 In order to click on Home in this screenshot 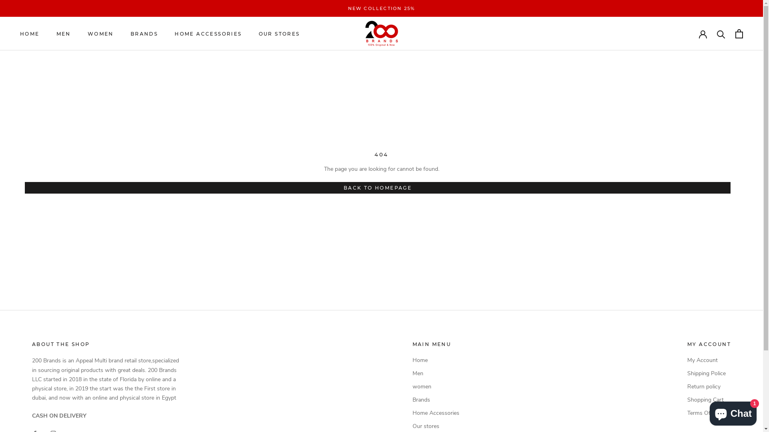, I will do `click(436, 360)`.